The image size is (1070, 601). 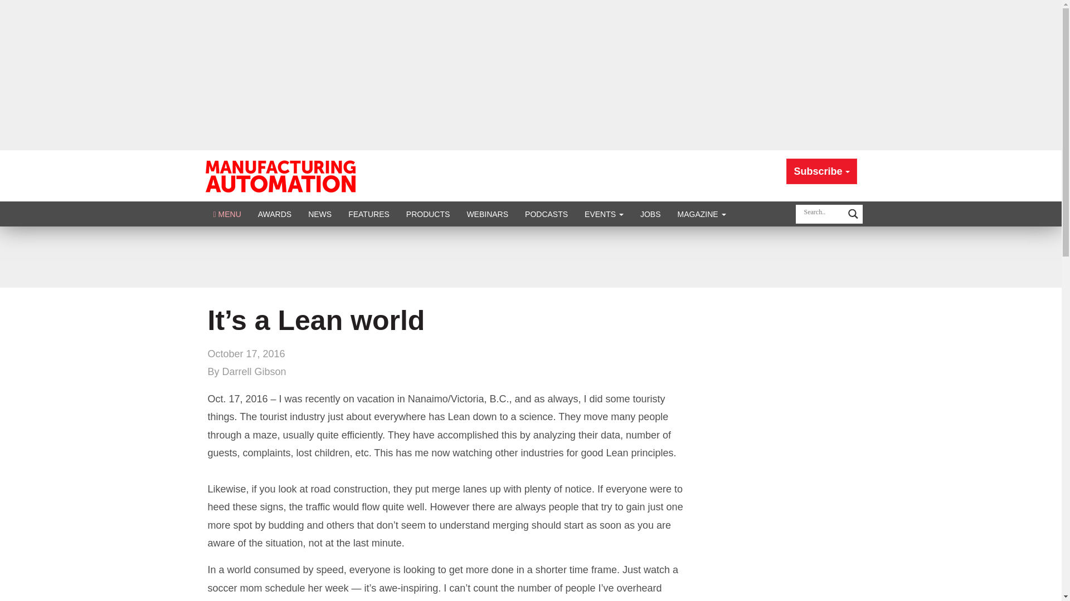 I want to click on NEWS, so click(x=320, y=214).